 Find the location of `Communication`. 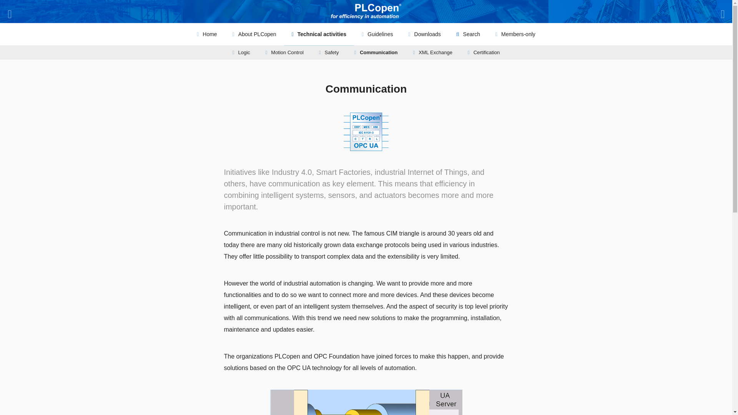

Communication is located at coordinates (376, 52).